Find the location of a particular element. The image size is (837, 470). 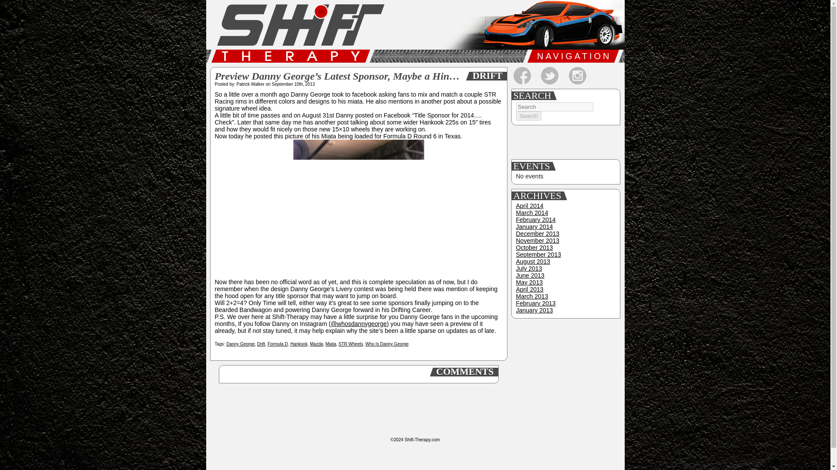

Twitter is located at coordinates (549, 76).